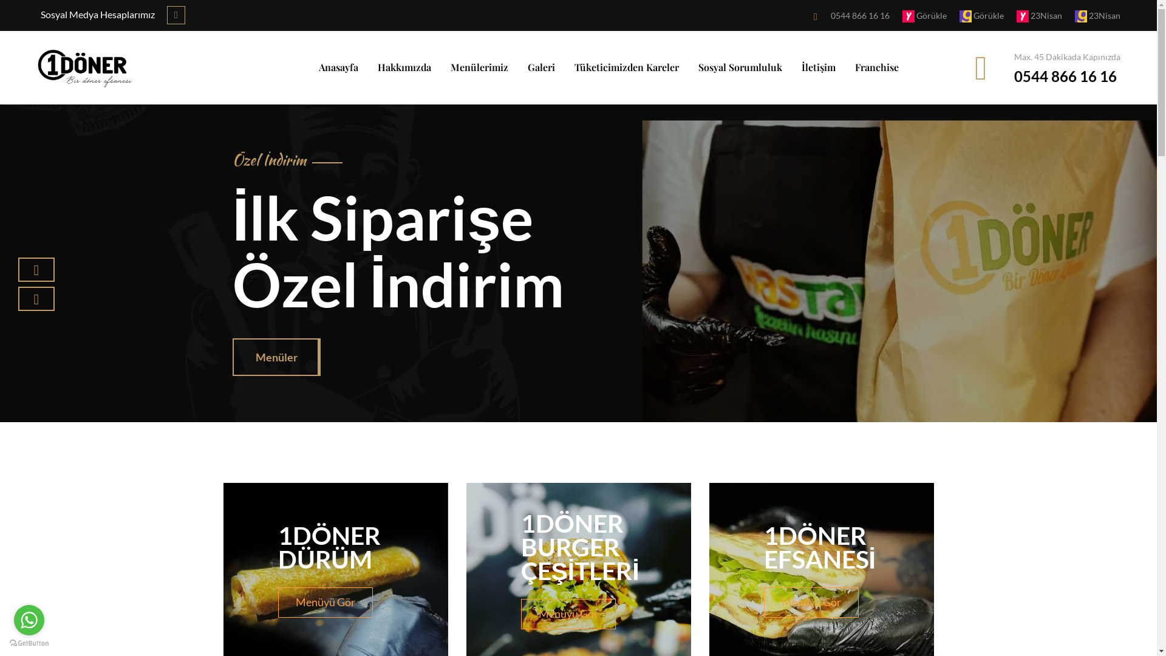 This screenshot has width=1166, height=656. I want to click on Galeri, so click(542, 67).